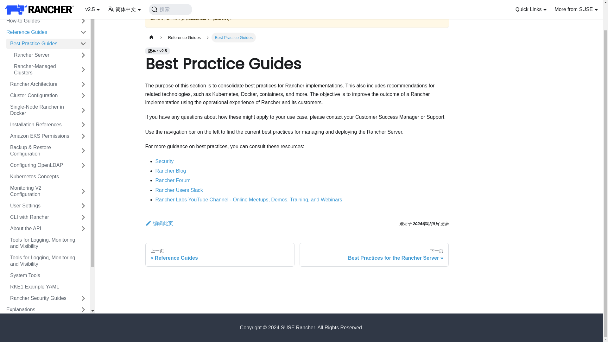  Describe the element at coordinates (43, 55) in the screenshot. I see `Rancher Server` at that location.